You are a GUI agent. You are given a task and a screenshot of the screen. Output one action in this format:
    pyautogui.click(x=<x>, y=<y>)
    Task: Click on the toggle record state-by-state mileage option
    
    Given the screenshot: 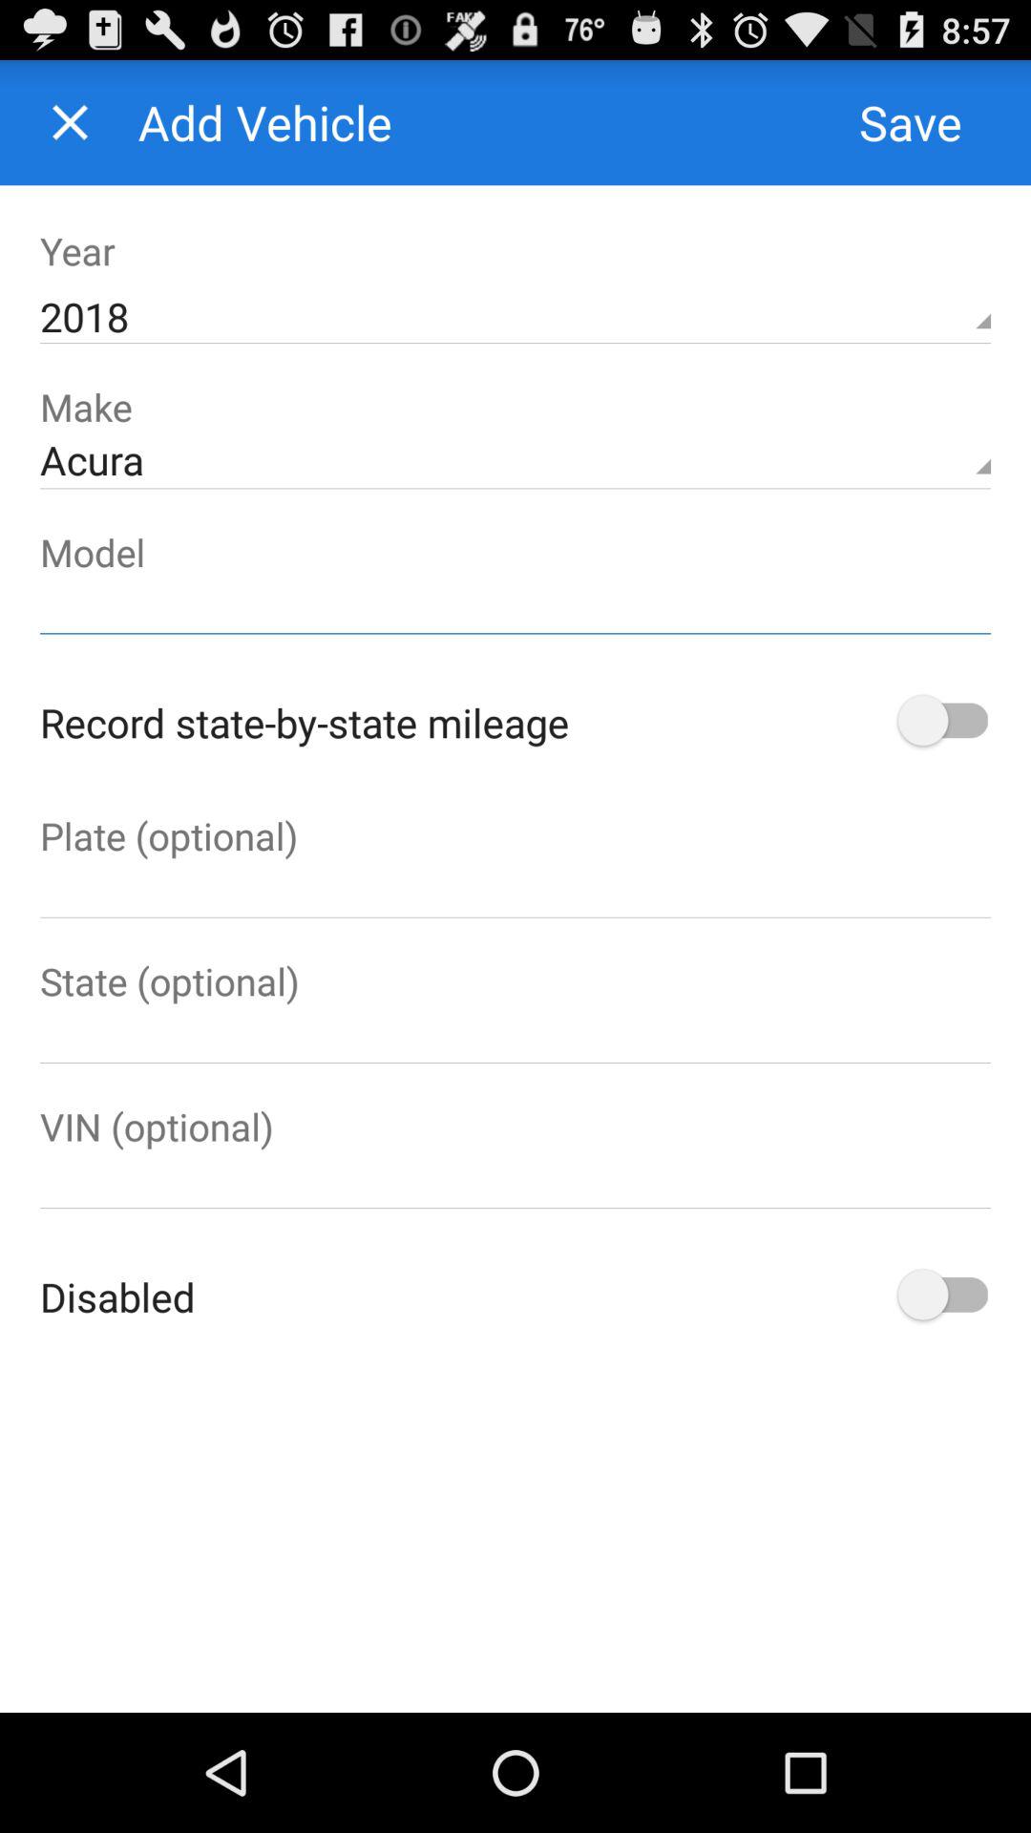 What is the action you would take?
    pyautogui.click(x=941, y=722)
    